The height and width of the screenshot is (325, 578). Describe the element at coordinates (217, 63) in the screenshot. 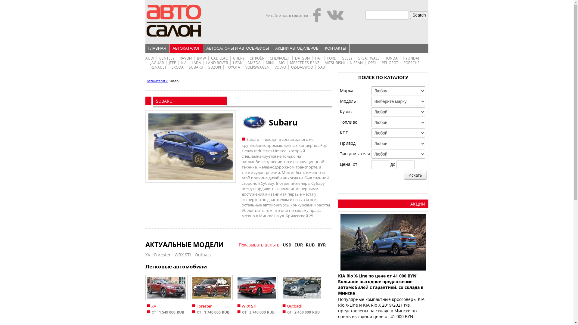

I see `LAND ROVER` at that location.